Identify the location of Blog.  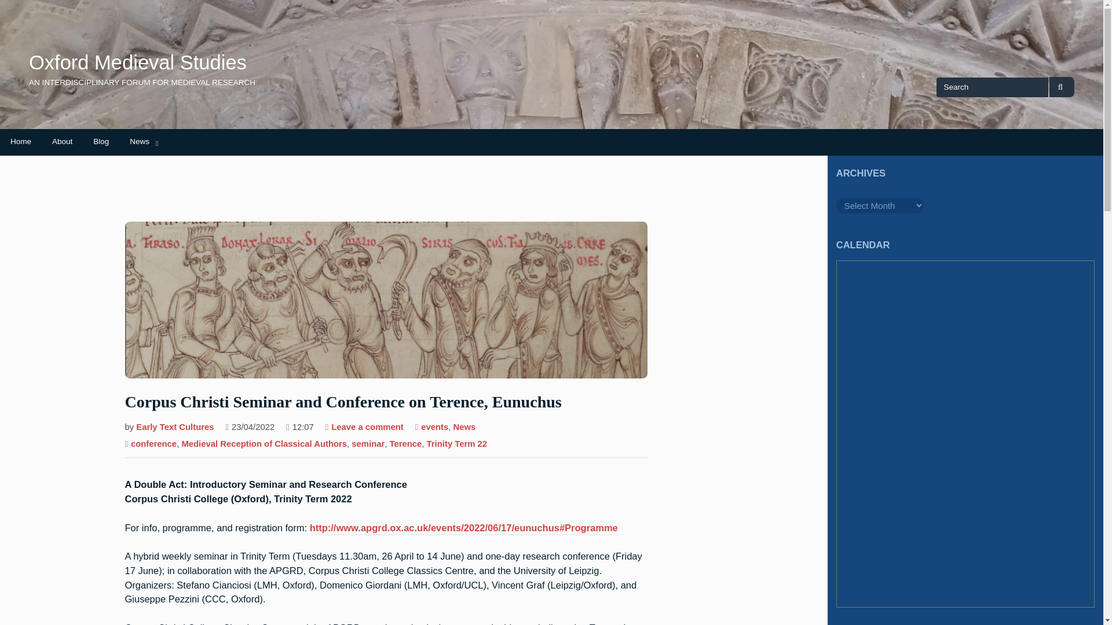
(101, 141).